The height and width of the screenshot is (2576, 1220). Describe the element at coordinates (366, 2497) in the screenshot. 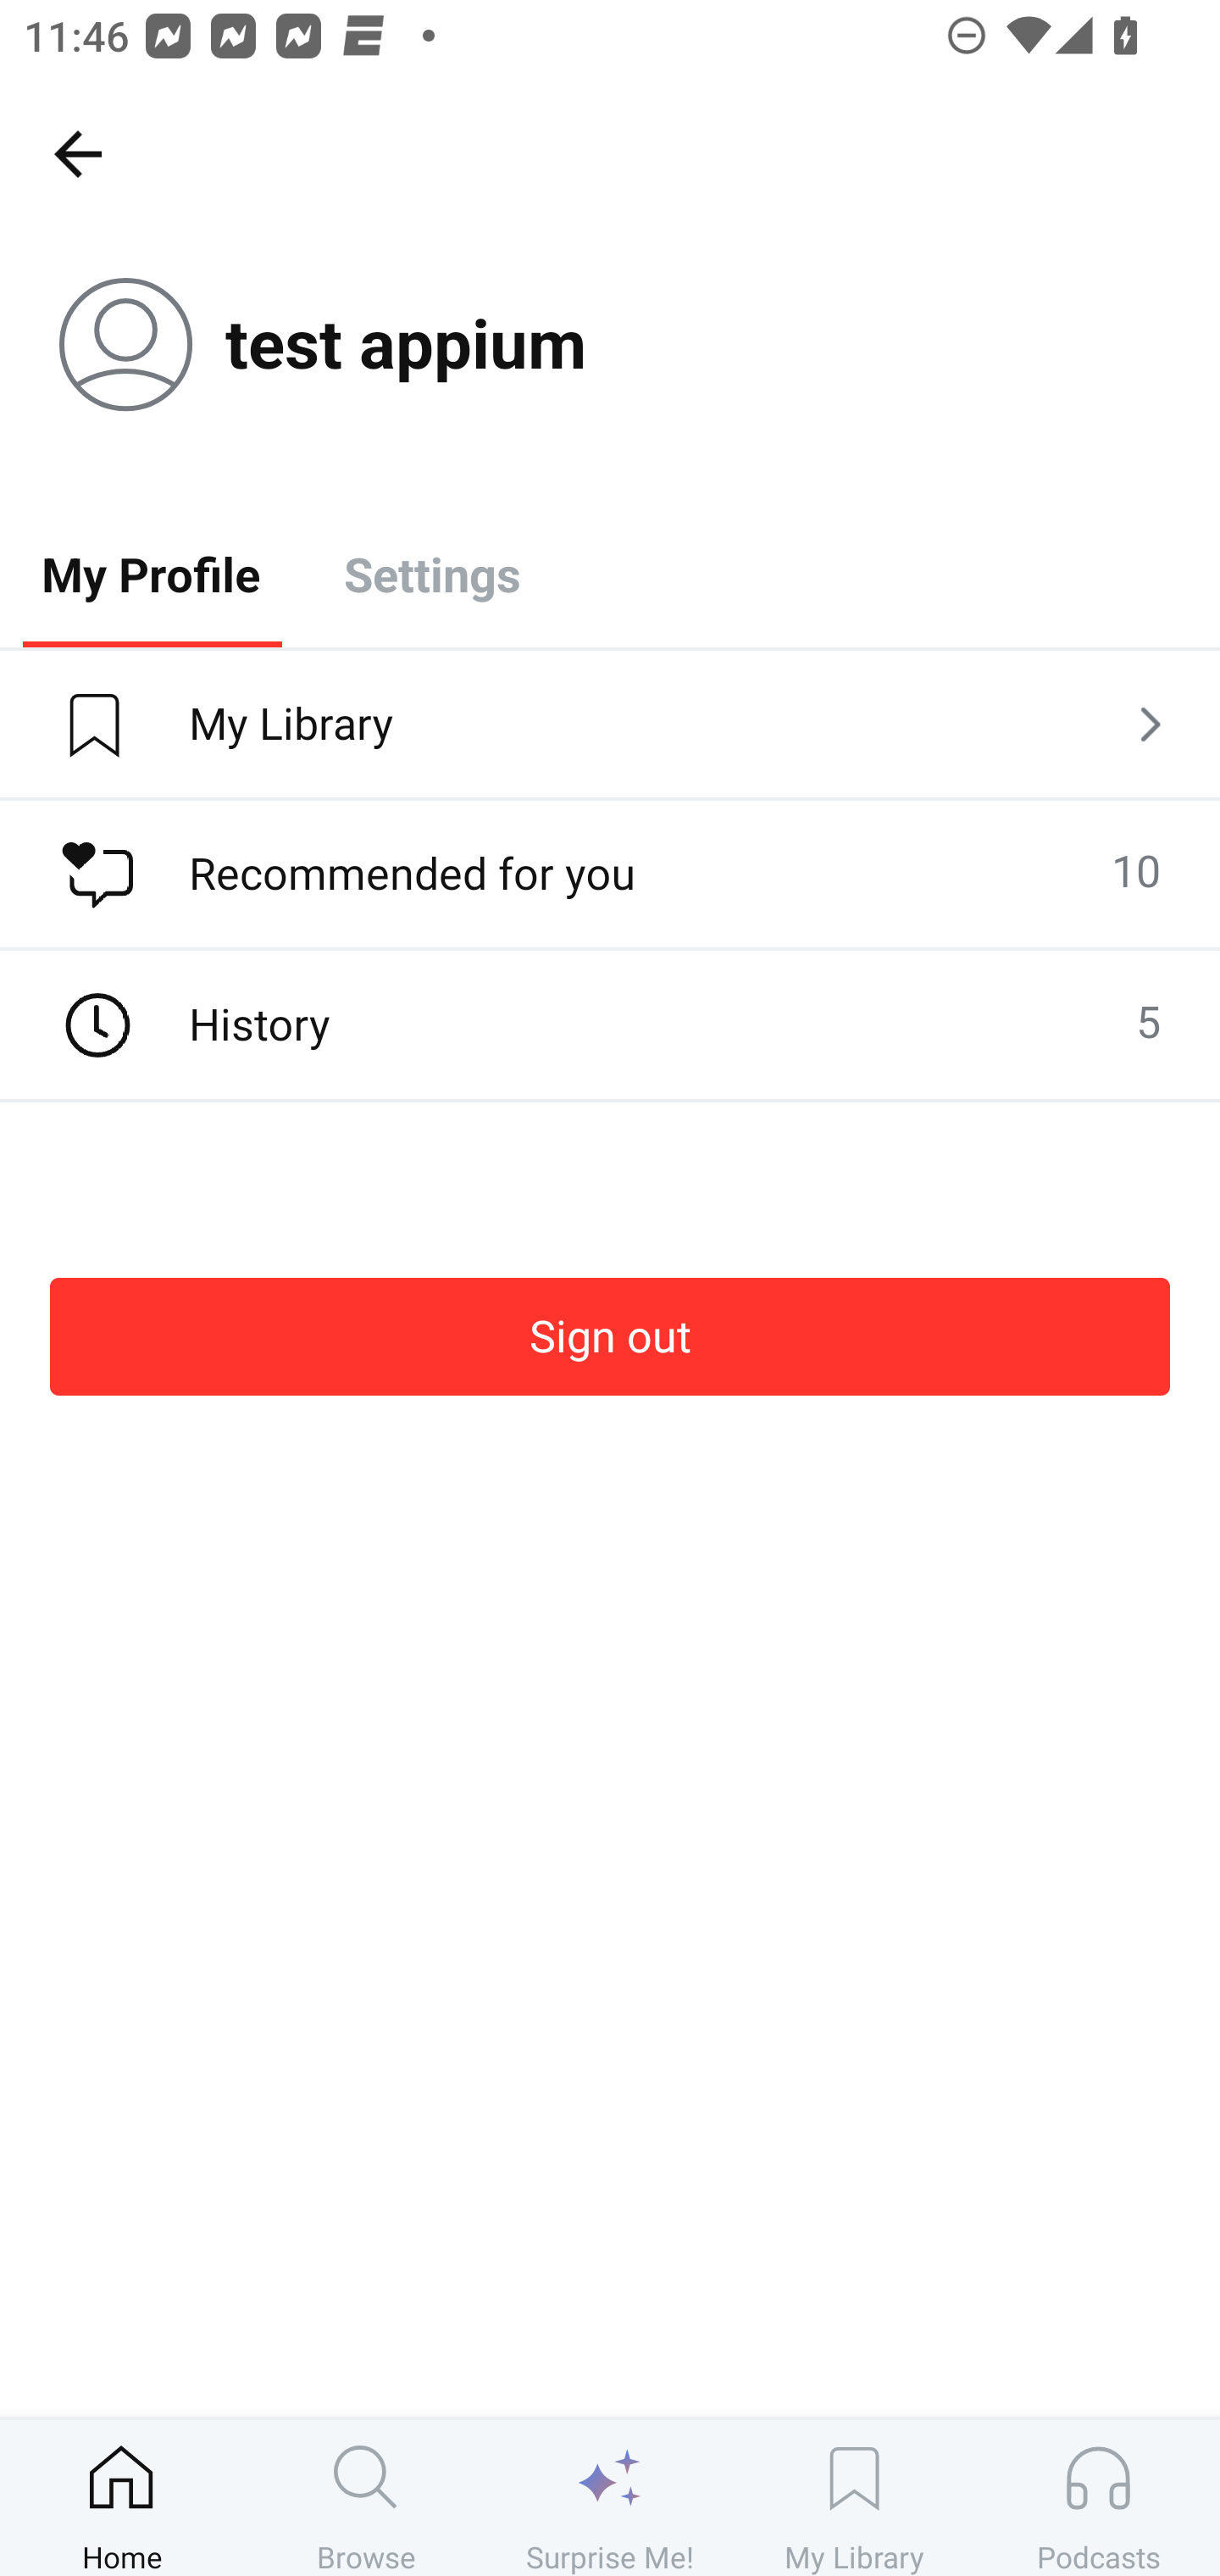

I see `Browse` at that location.